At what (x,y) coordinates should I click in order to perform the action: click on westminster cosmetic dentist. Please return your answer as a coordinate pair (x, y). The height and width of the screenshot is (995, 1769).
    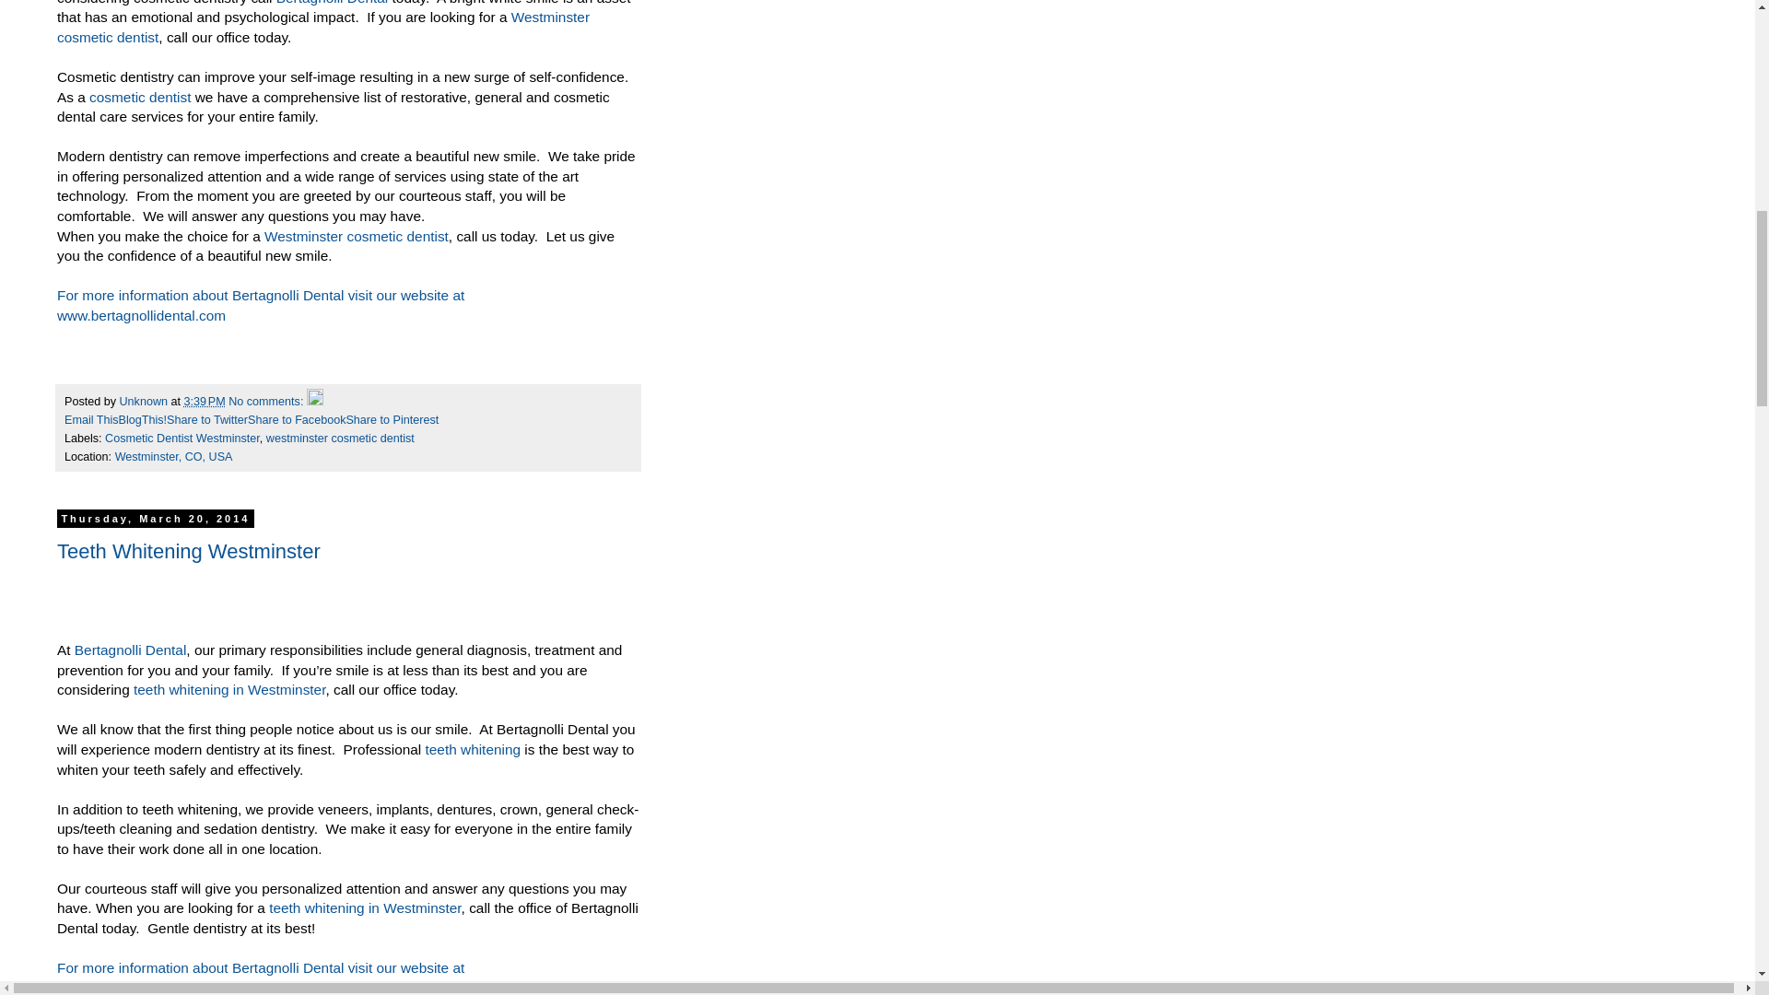
    Looking at the image, I should click on (340, 438).